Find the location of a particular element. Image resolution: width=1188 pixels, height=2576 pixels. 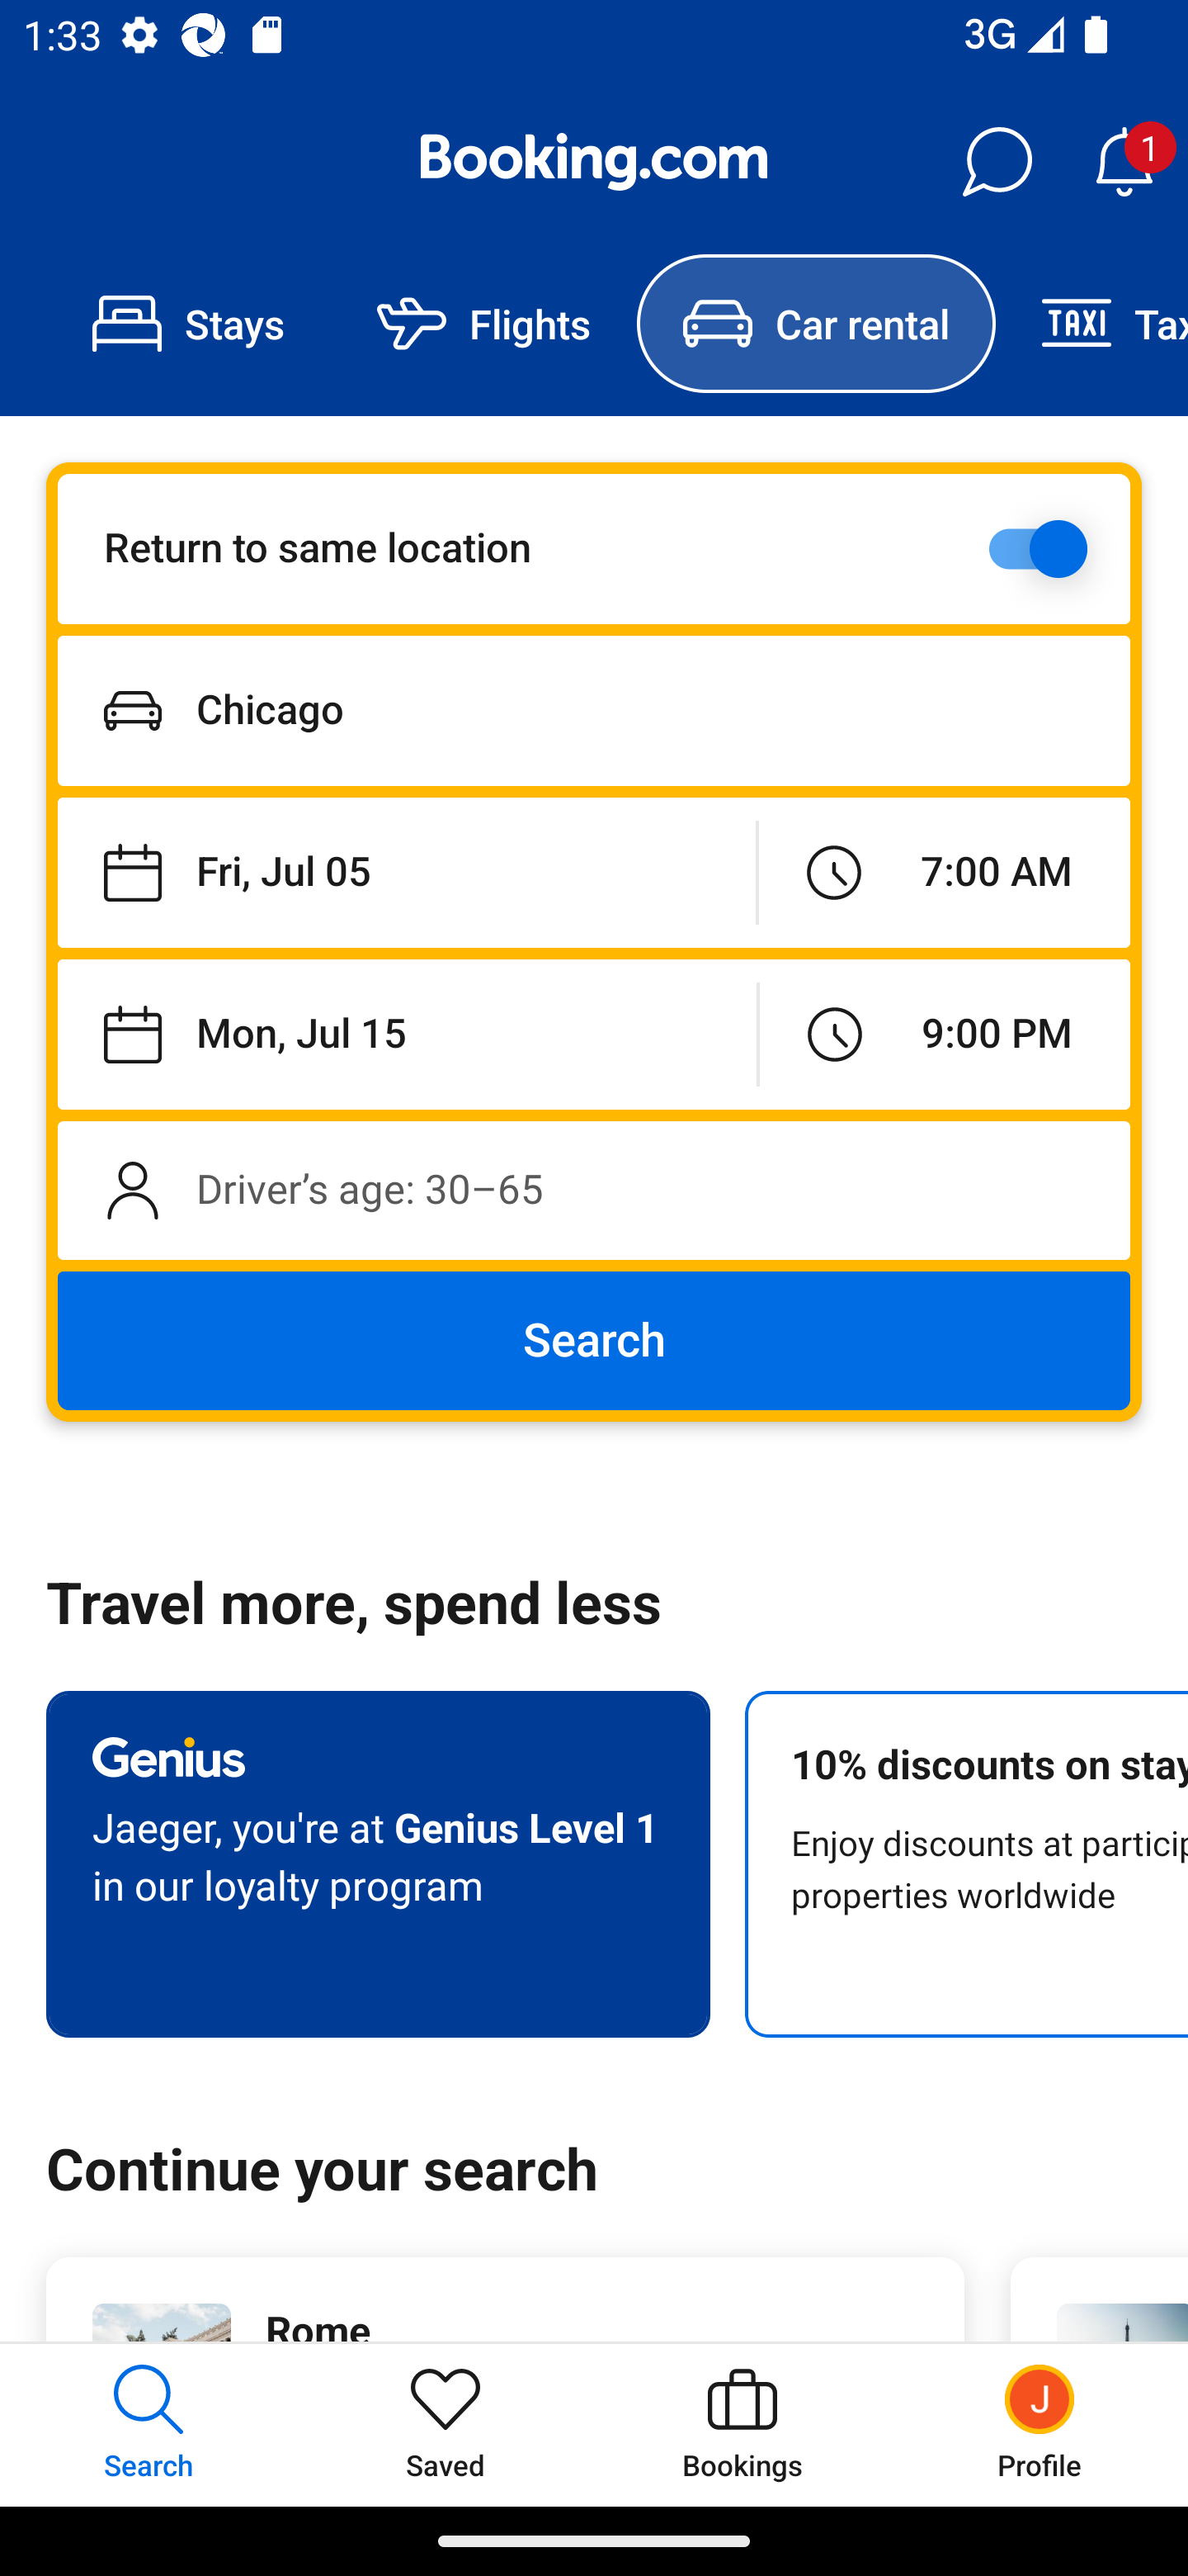

Search is located at coordinates (594, 1341).